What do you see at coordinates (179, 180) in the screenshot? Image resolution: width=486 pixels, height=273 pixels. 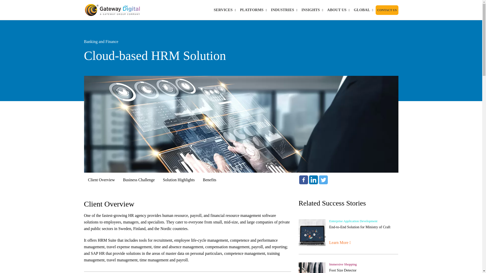 I see `Solution Highlights` at bounding box center [179, 180].